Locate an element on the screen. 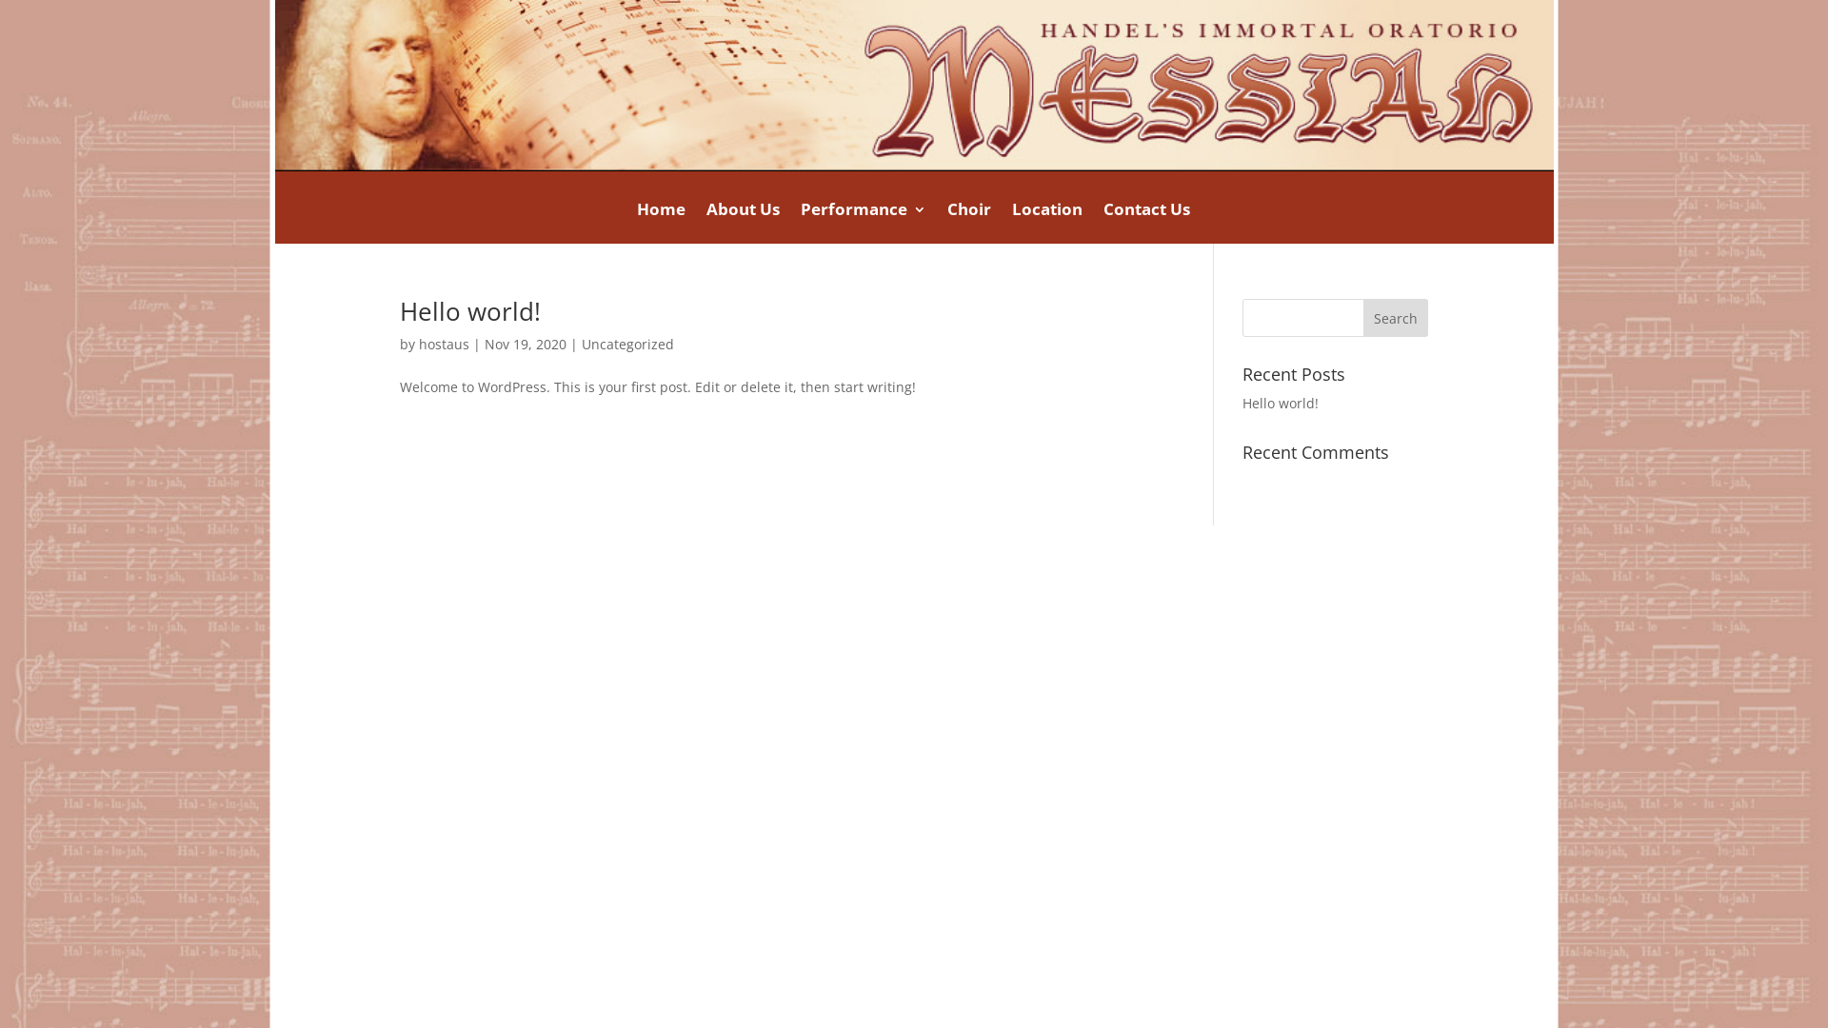 The height and width of the screenshot is (1028, 1828). Choir is located at coordinates (969, 223).